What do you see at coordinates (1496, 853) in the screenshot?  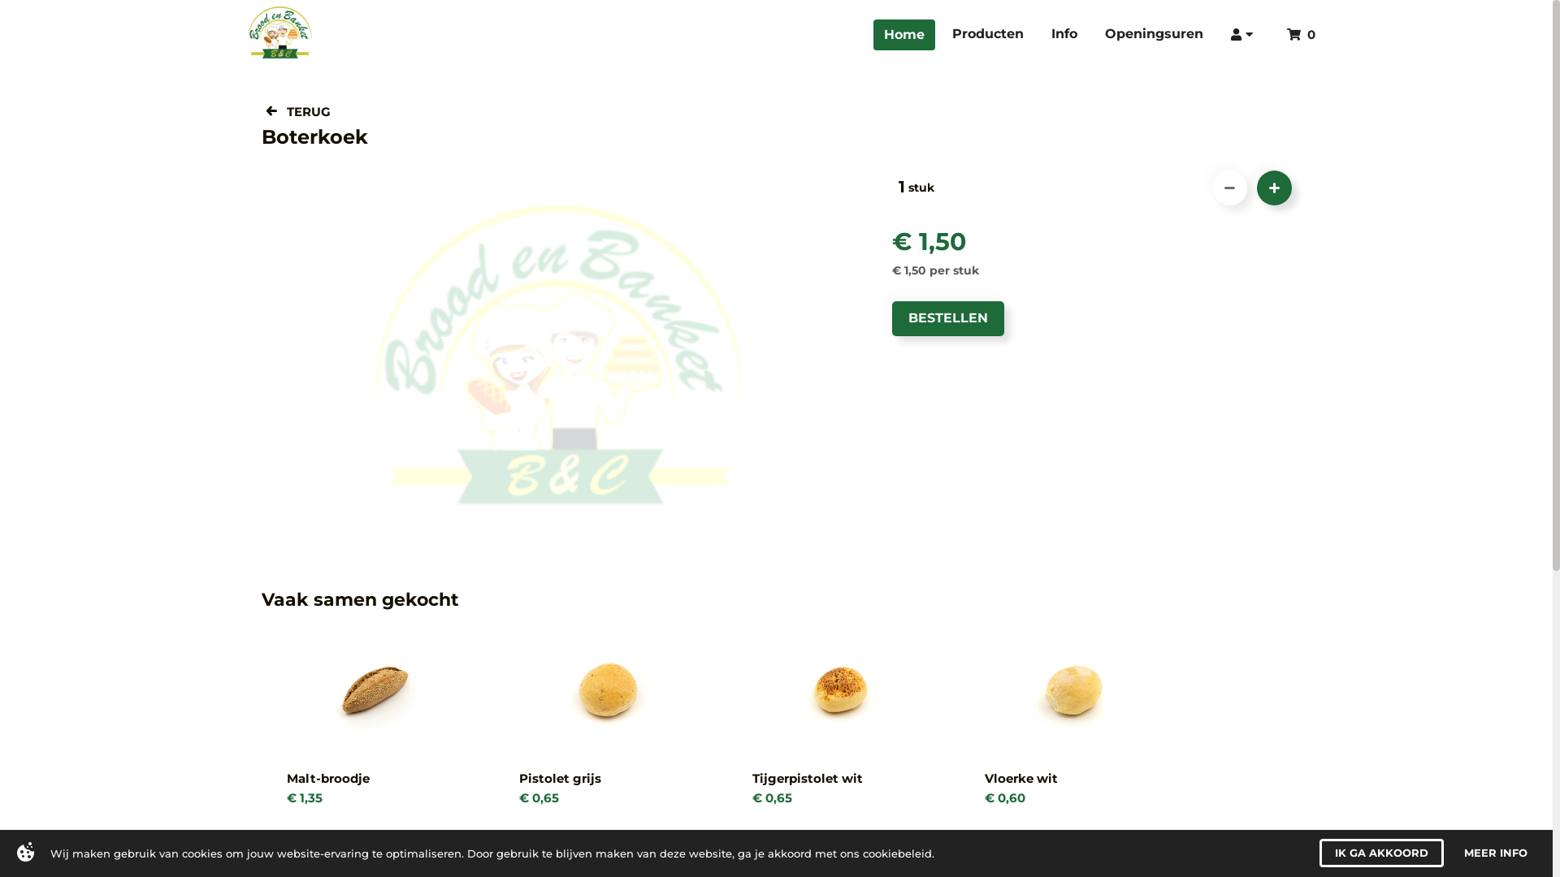 I see `MEER INFO` at bounding box center [1496, 853].